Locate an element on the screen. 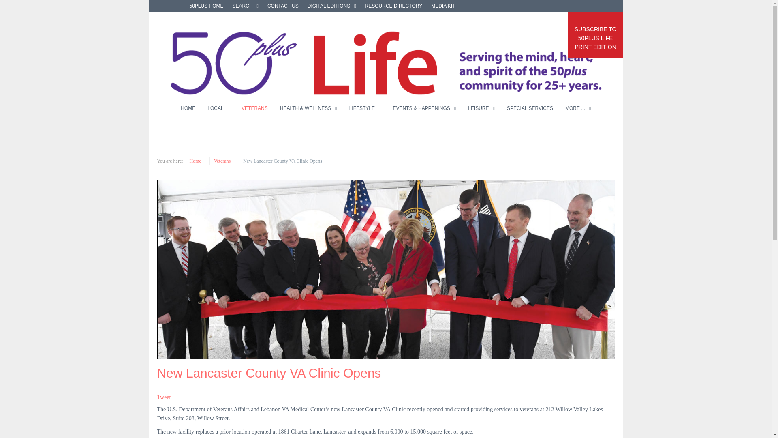  MEDIA KIT is located at coordinates (443, 6).